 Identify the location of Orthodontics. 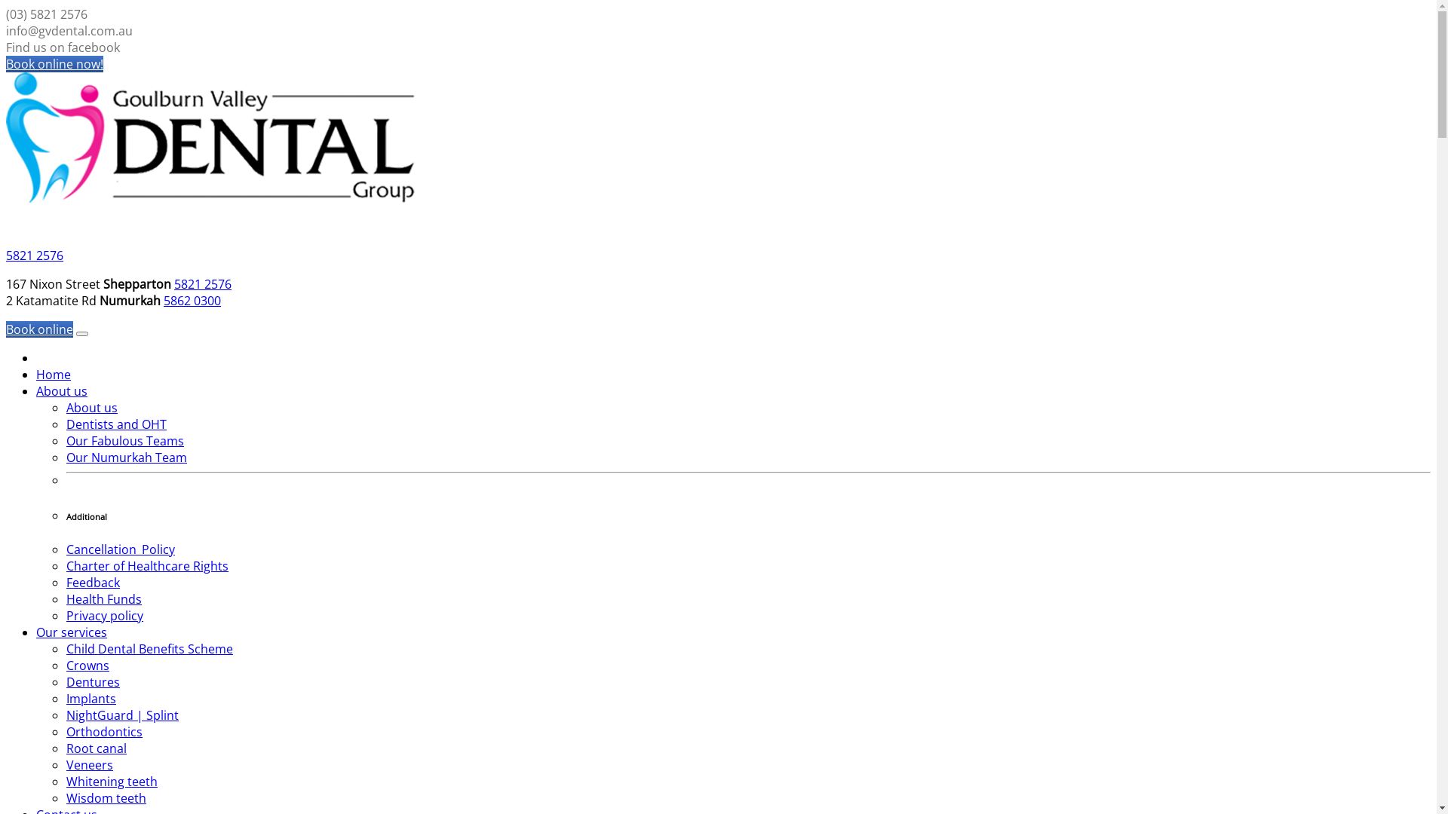
(104, 732).